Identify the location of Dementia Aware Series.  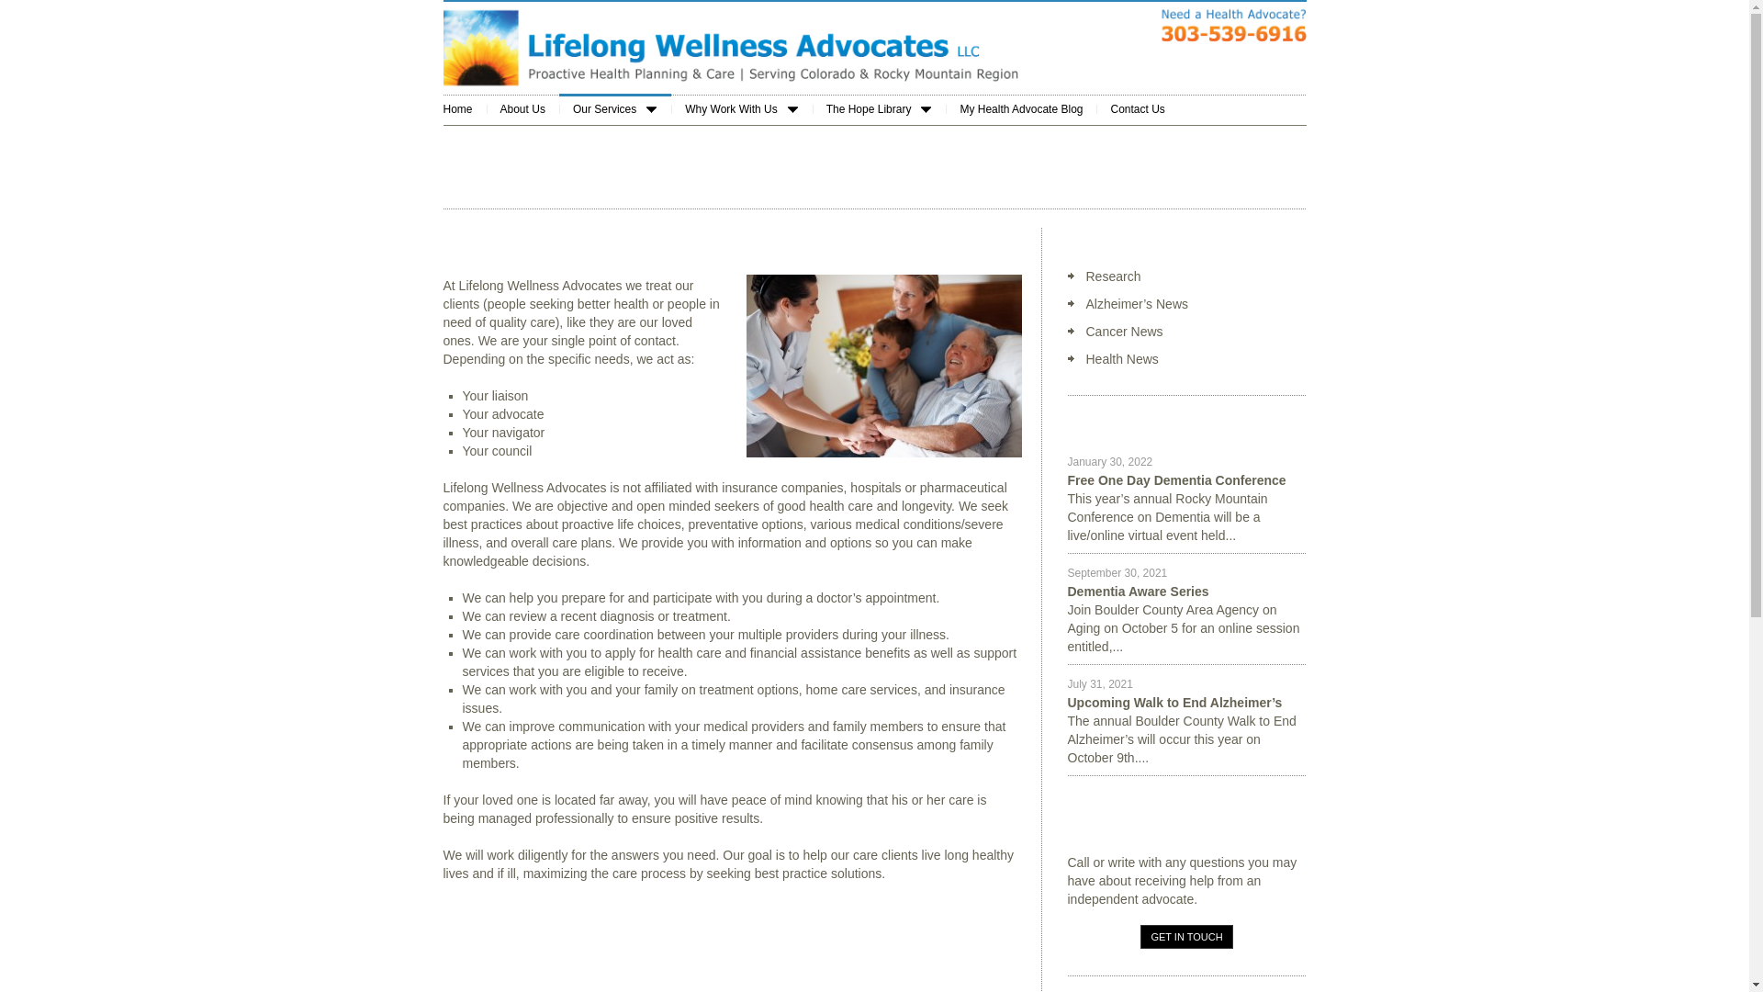
(1137, 592).